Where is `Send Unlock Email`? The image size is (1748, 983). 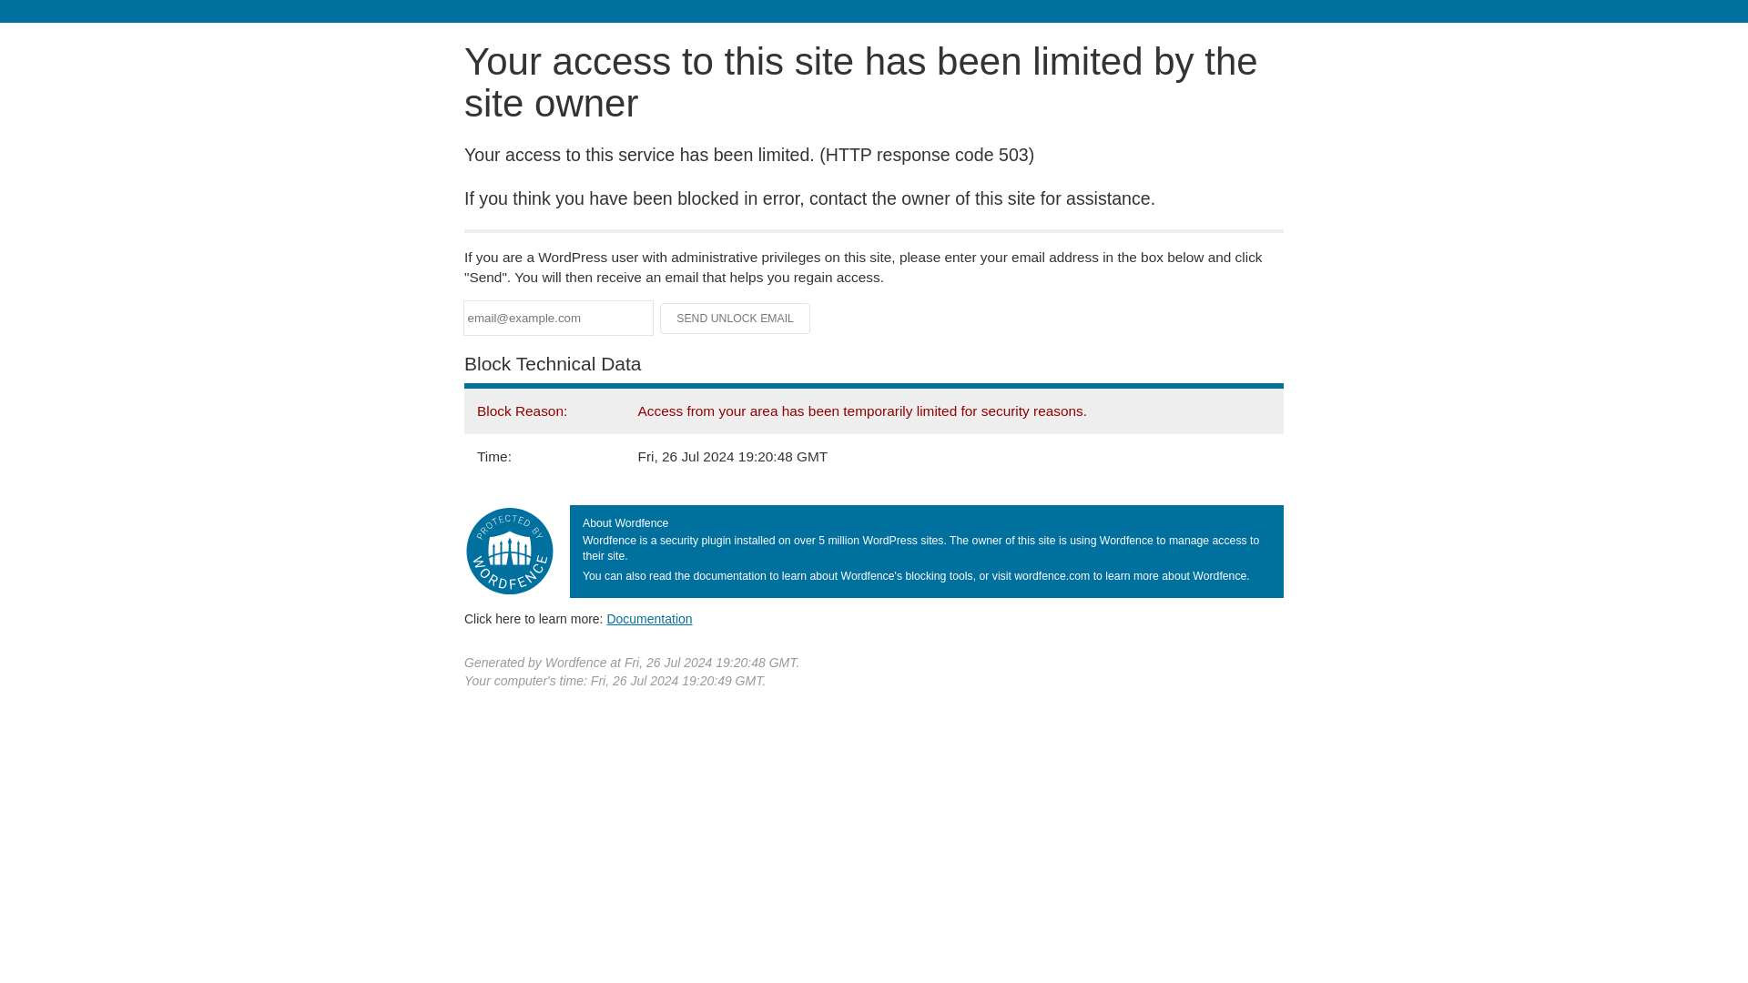
Send Unlock Email is located at coordinates (736, 319).